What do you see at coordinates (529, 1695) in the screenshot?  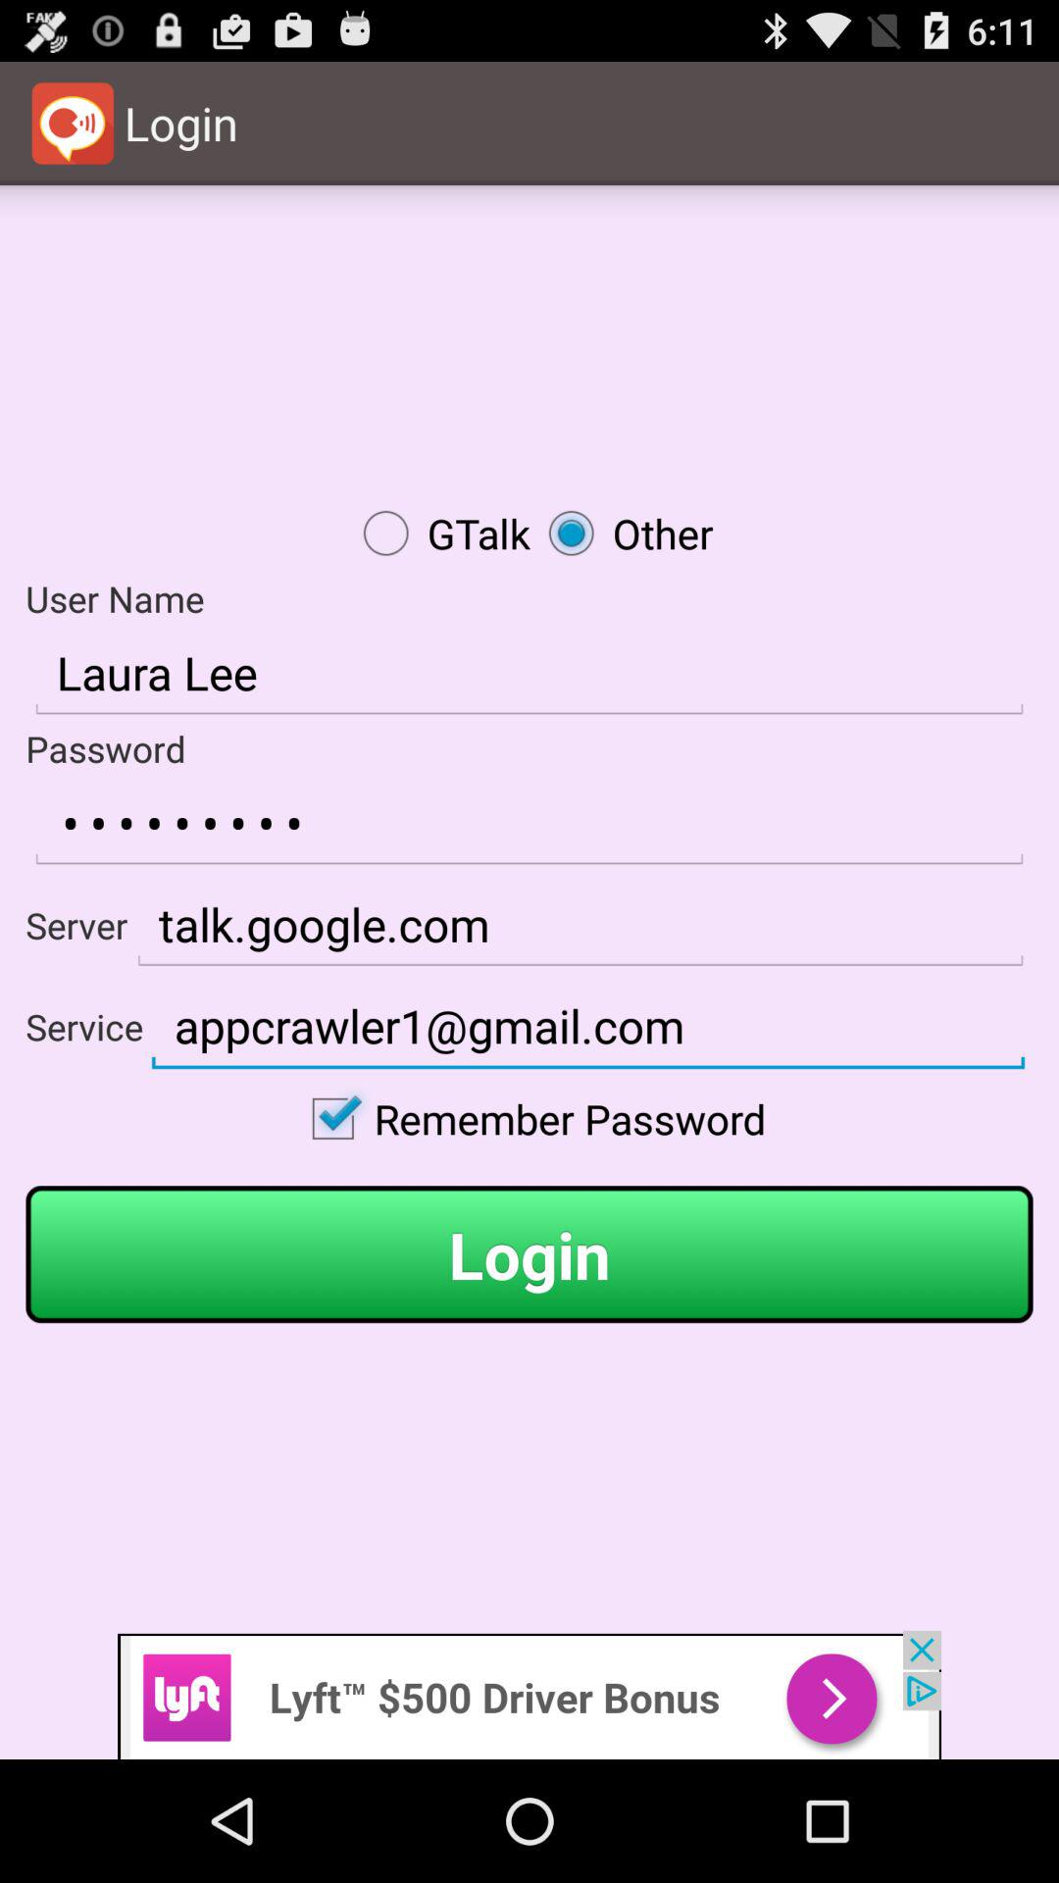 I see `advertisement` at bounding box center [529, 1695].